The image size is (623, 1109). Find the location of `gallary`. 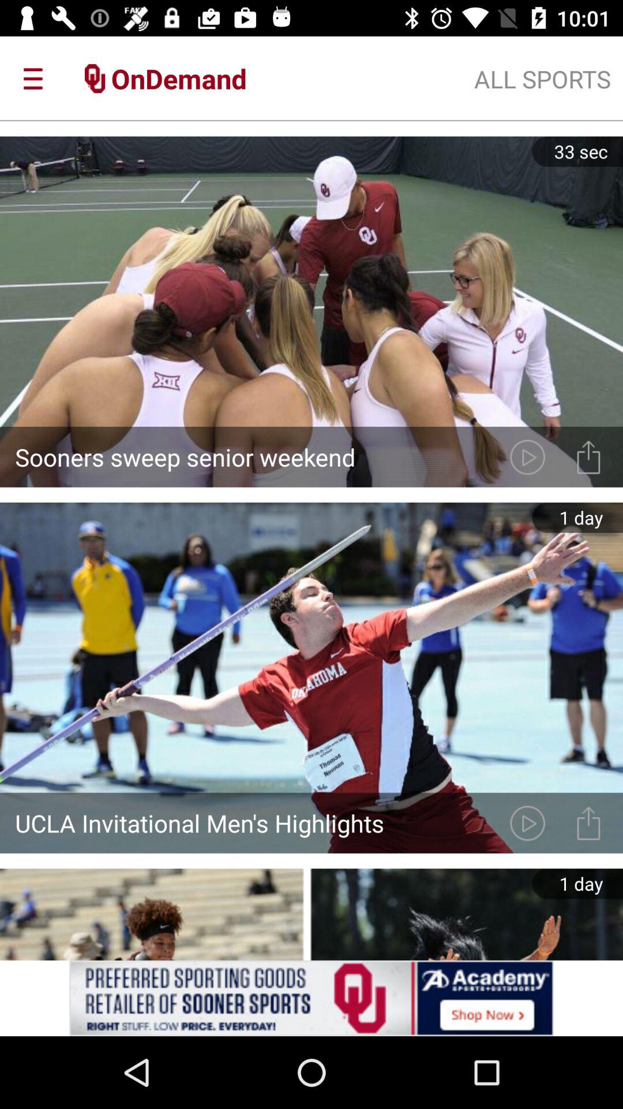

gallary is located at coordinates (588, 823).